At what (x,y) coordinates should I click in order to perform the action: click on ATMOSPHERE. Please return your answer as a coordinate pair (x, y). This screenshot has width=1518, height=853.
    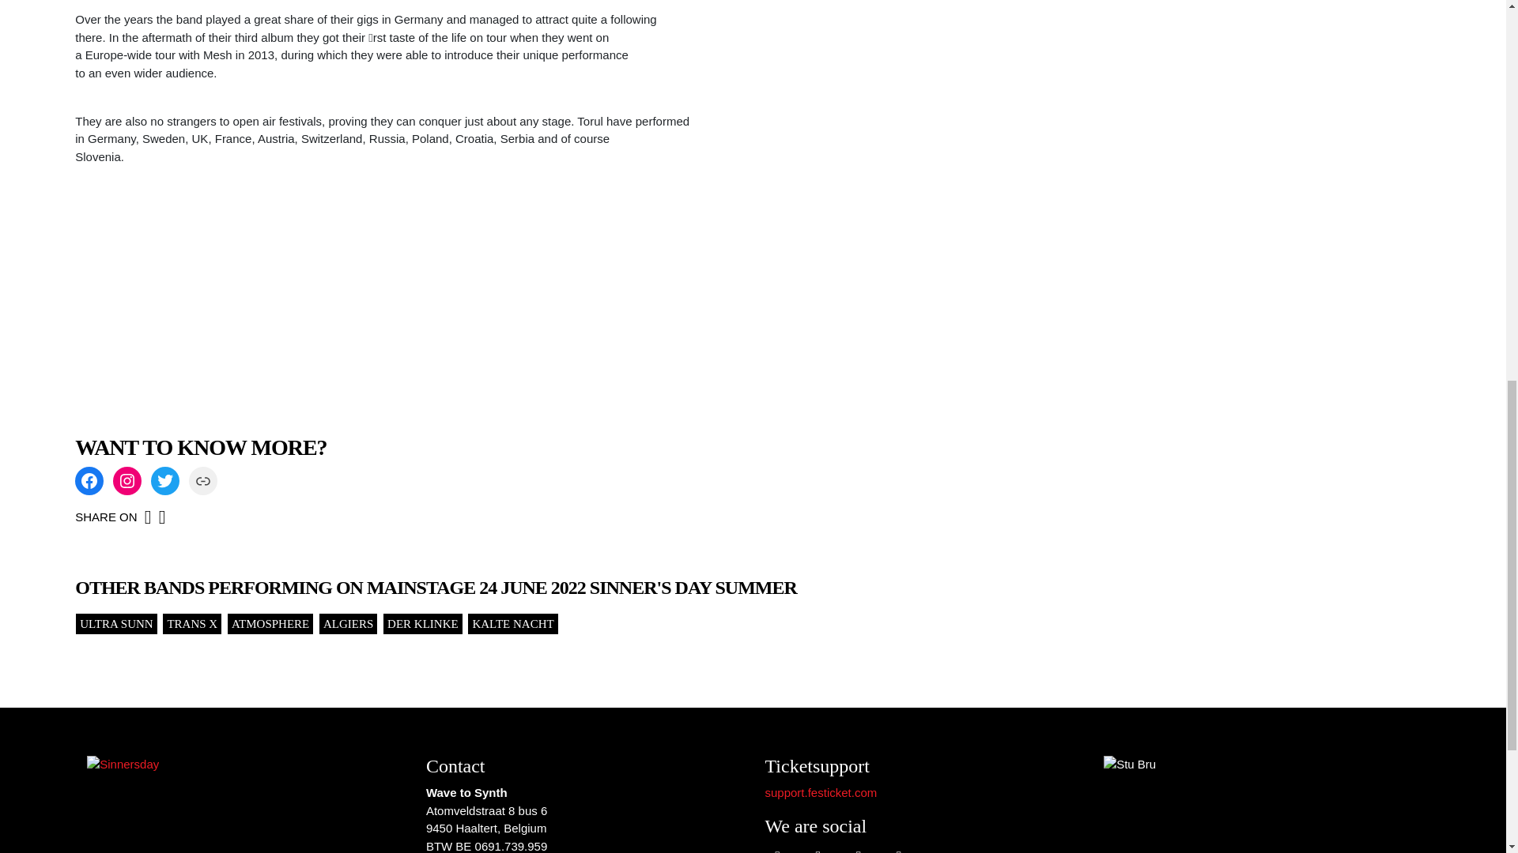
    Looking at the image, I should click on (270, 624).